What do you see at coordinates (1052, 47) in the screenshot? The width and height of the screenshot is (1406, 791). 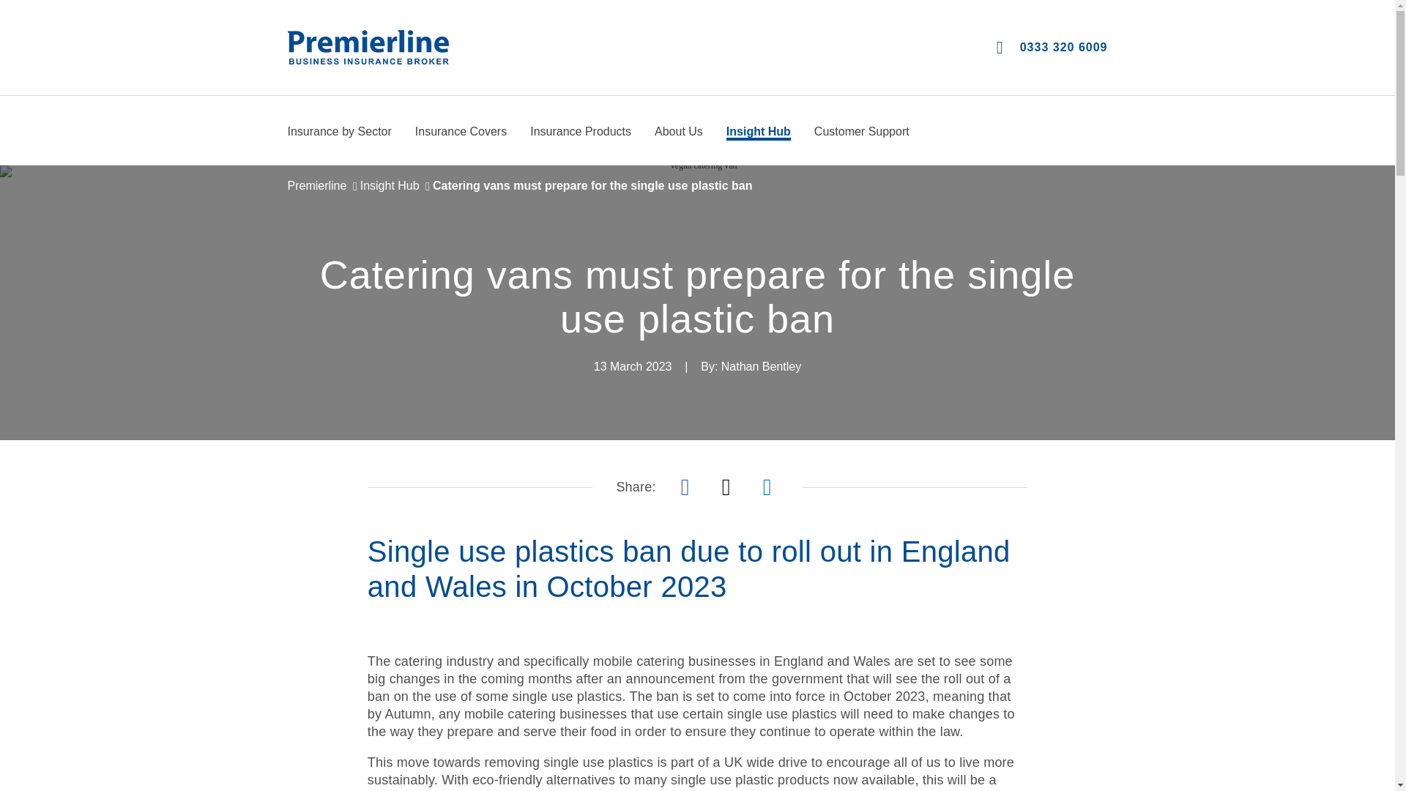 I see `0333 320 6009` at bounding box center [1052, 47].